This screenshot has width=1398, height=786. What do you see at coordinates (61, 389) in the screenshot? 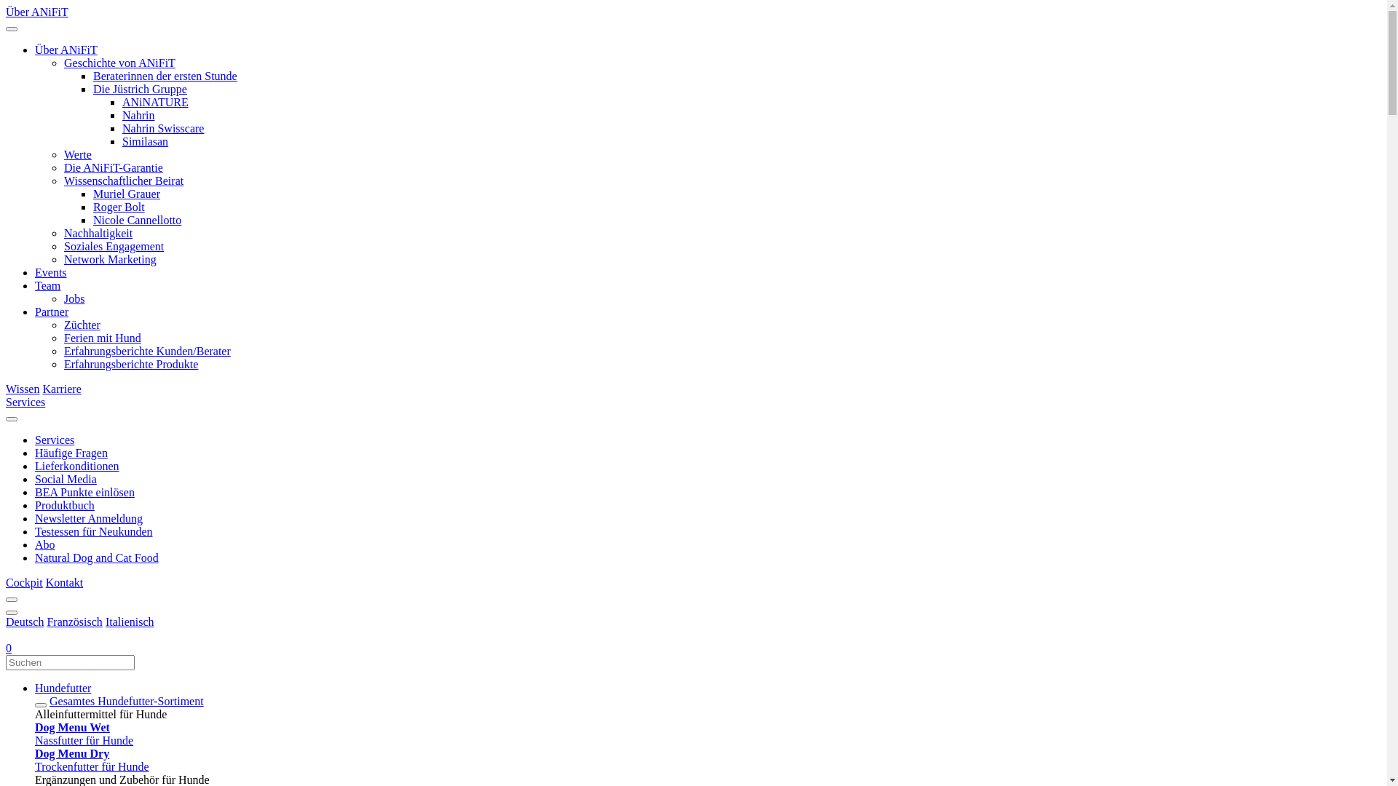
I see `Karriere` at bounding box center [61, 389].